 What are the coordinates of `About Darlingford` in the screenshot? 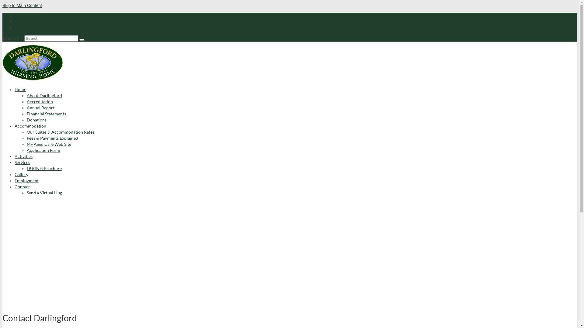 It's located at (44, 95).